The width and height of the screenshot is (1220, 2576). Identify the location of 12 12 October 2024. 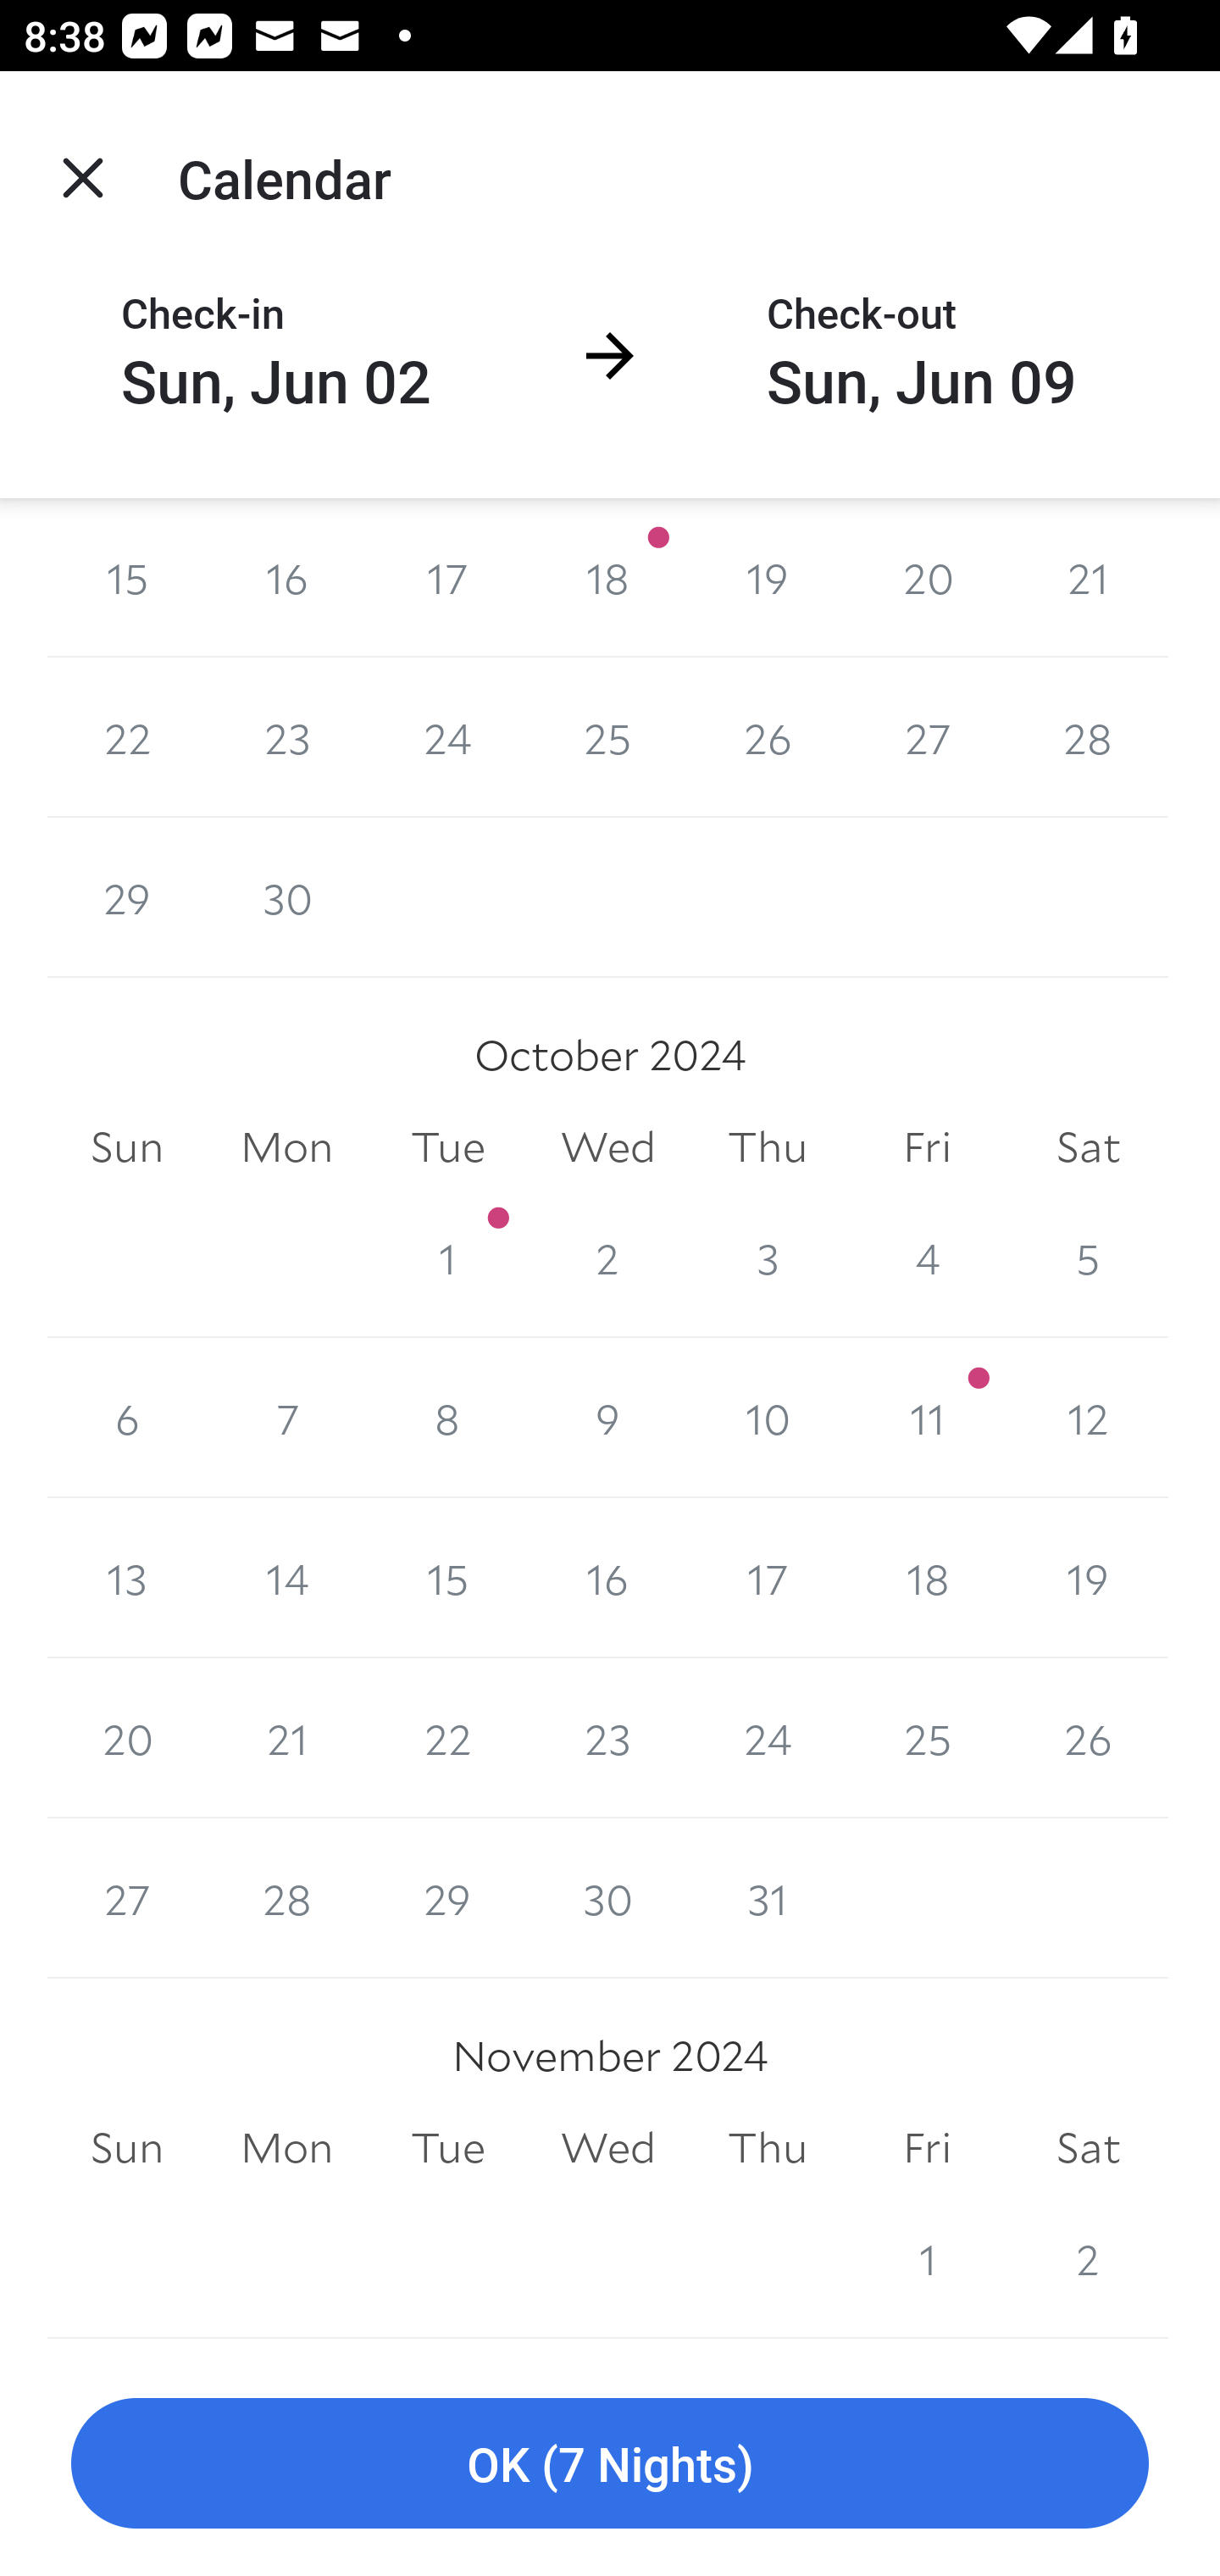
(1088, 1418).